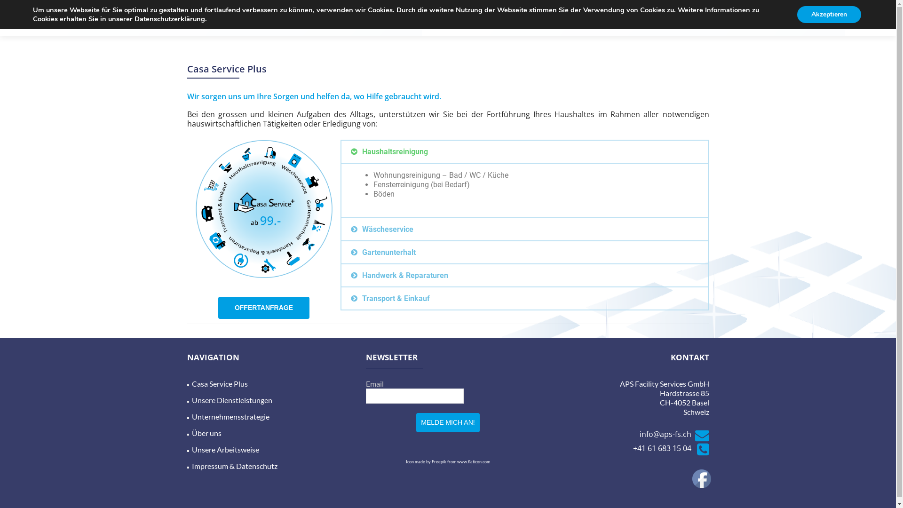  Describe the element at coordinates (395, 151) in the screenshot. I see `Haushaltsreinigung` at that location.